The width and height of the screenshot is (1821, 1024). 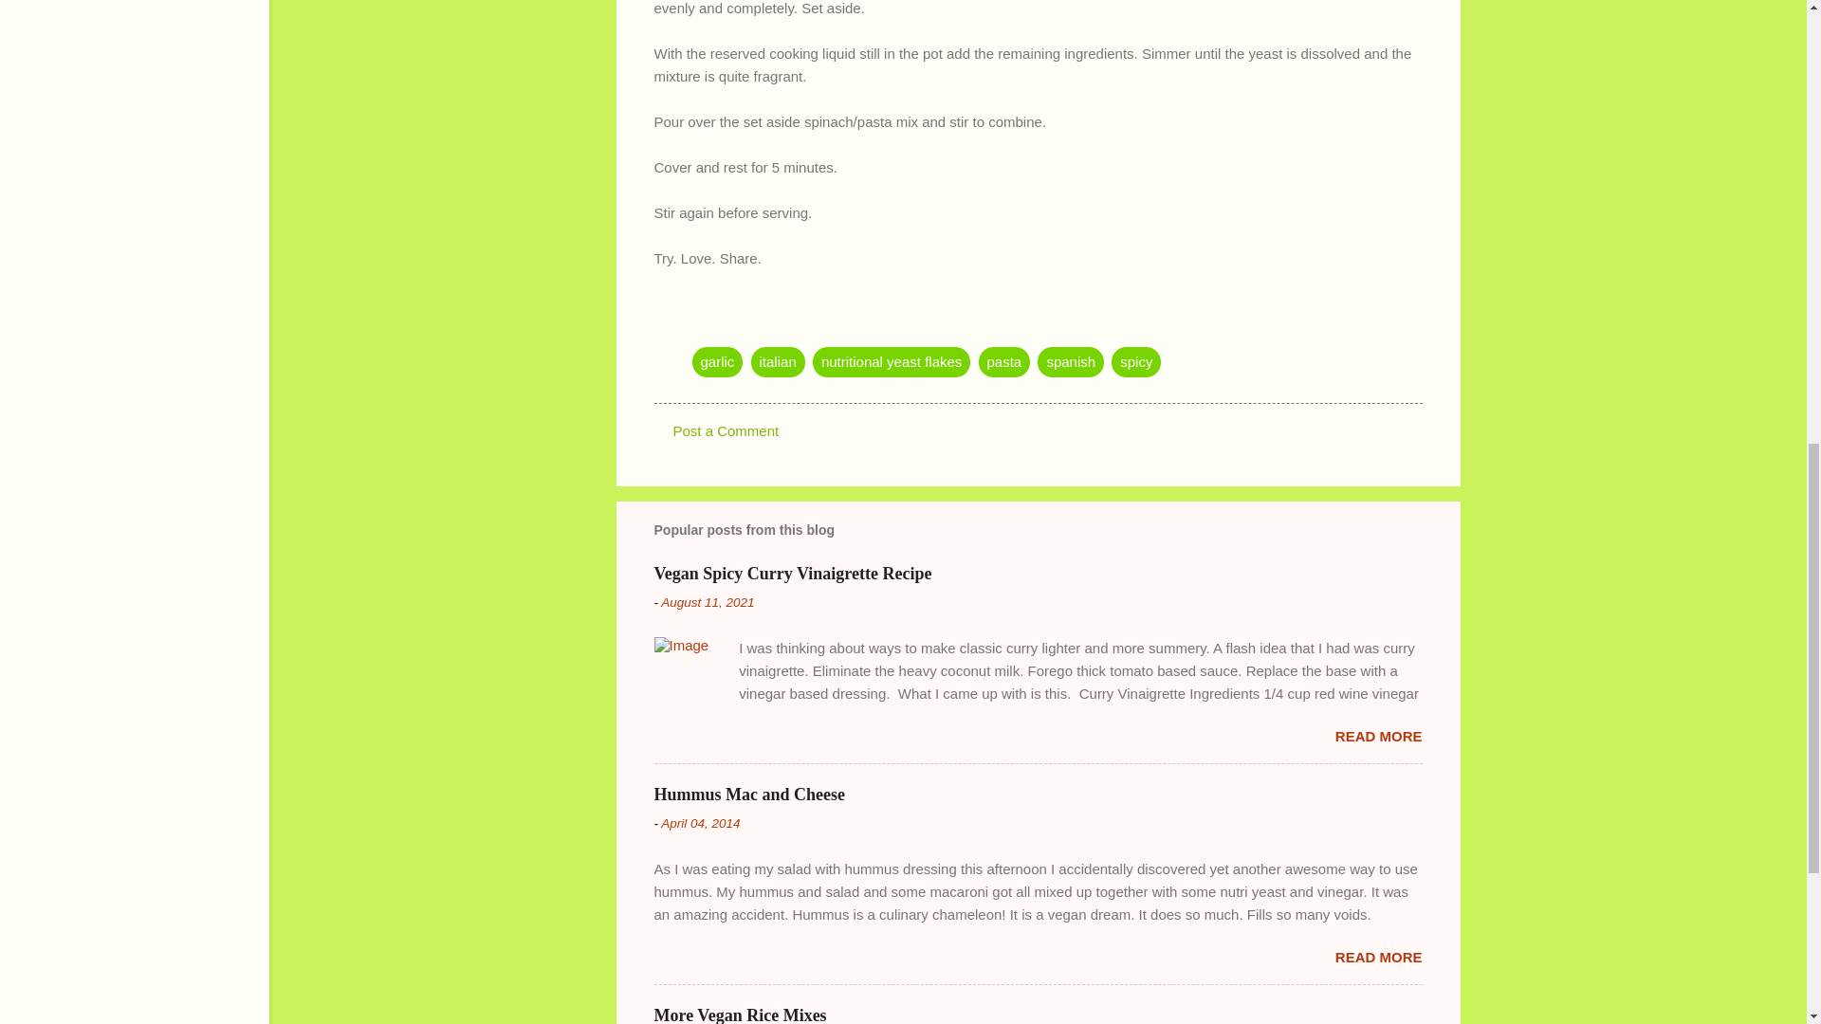 What do you see at coordinates (740, 1015) in the screenshot?
I see `More Vegan Rice Mixes` at bounding box center [740, 1015].